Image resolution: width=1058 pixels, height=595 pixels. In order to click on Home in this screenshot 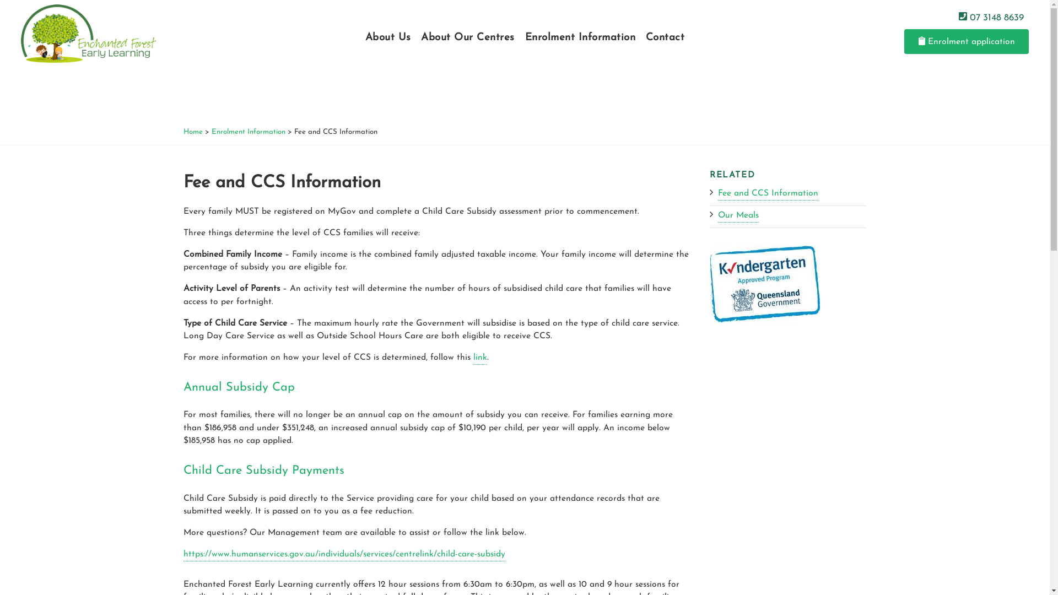, I will do `click(193, 133)`.